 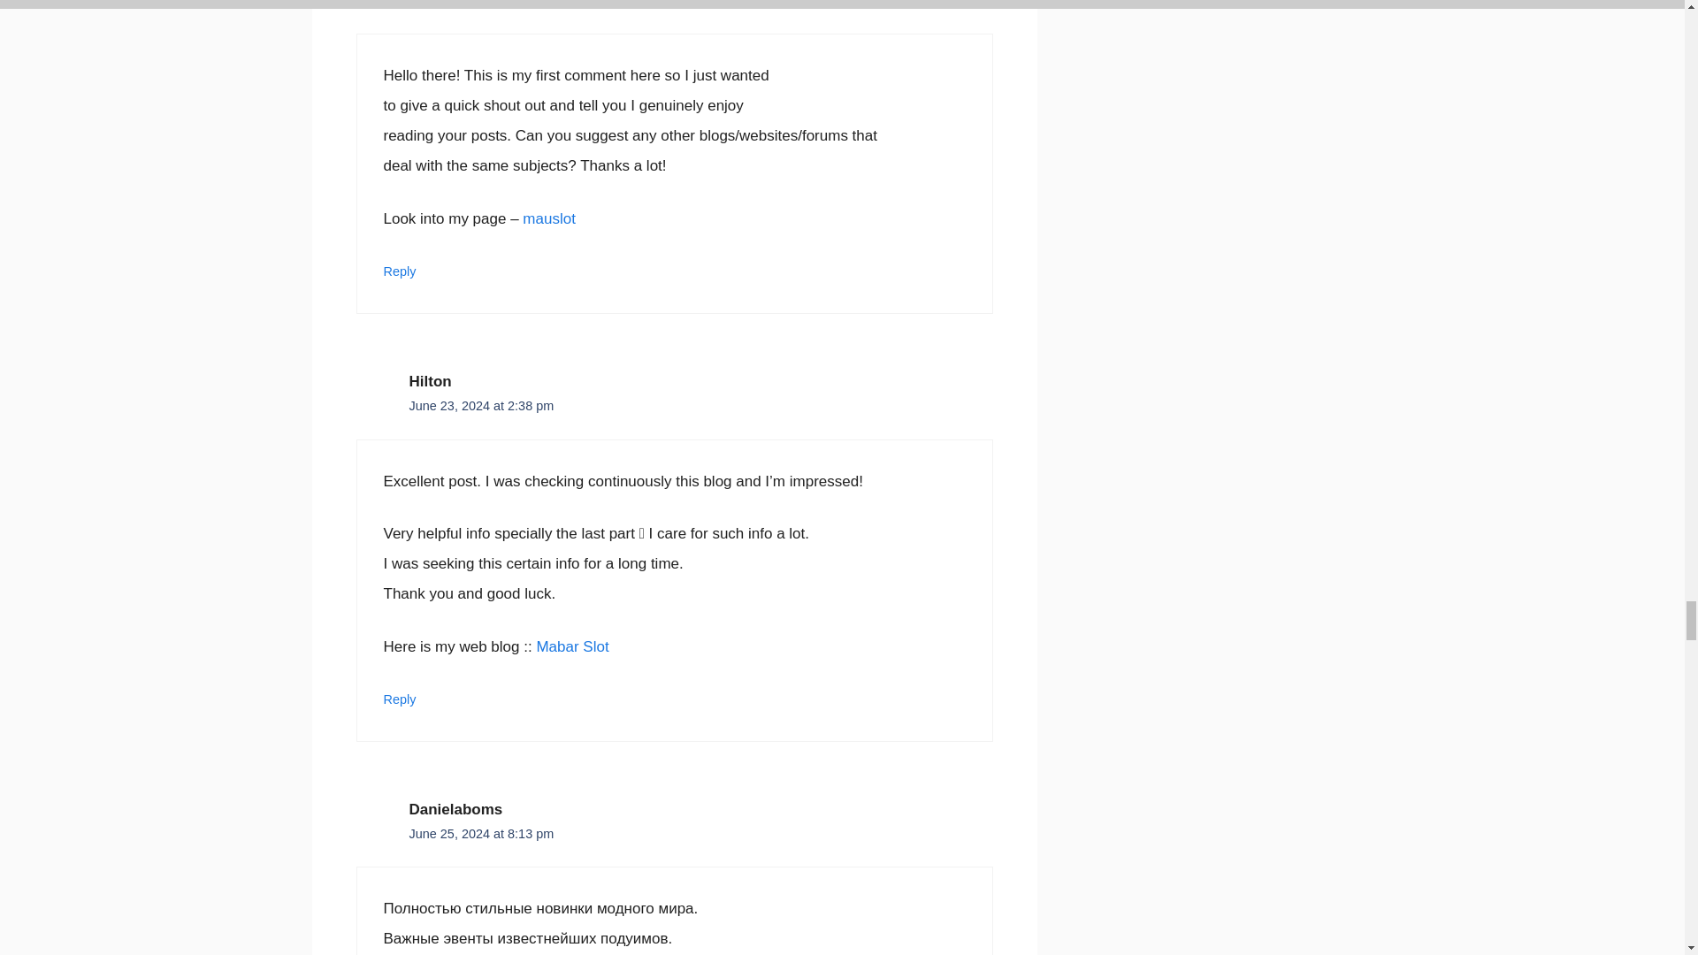 What do you see at coordinates (485, 4) in the screenshot?
I see `June 23, 2024 at 12:33 am` at bounding box center [485, 4].